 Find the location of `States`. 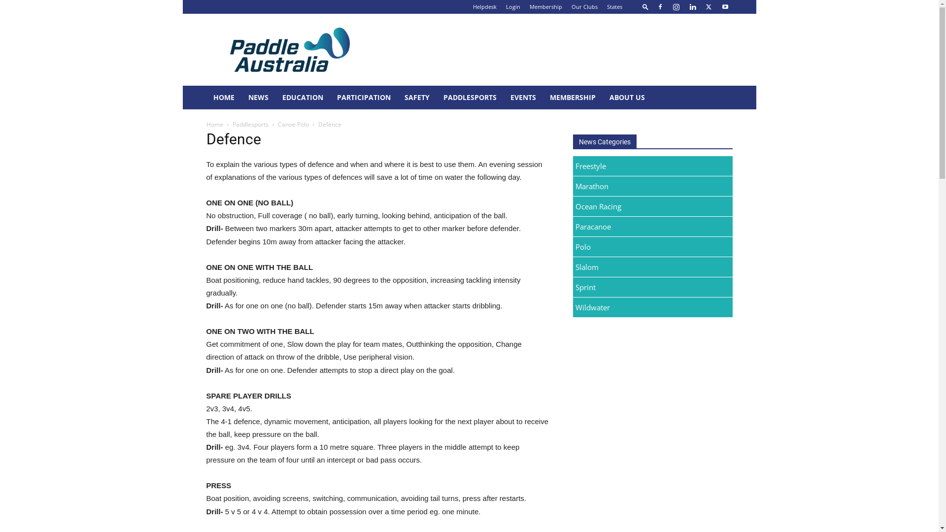

States is located at coordinates (615, 7).